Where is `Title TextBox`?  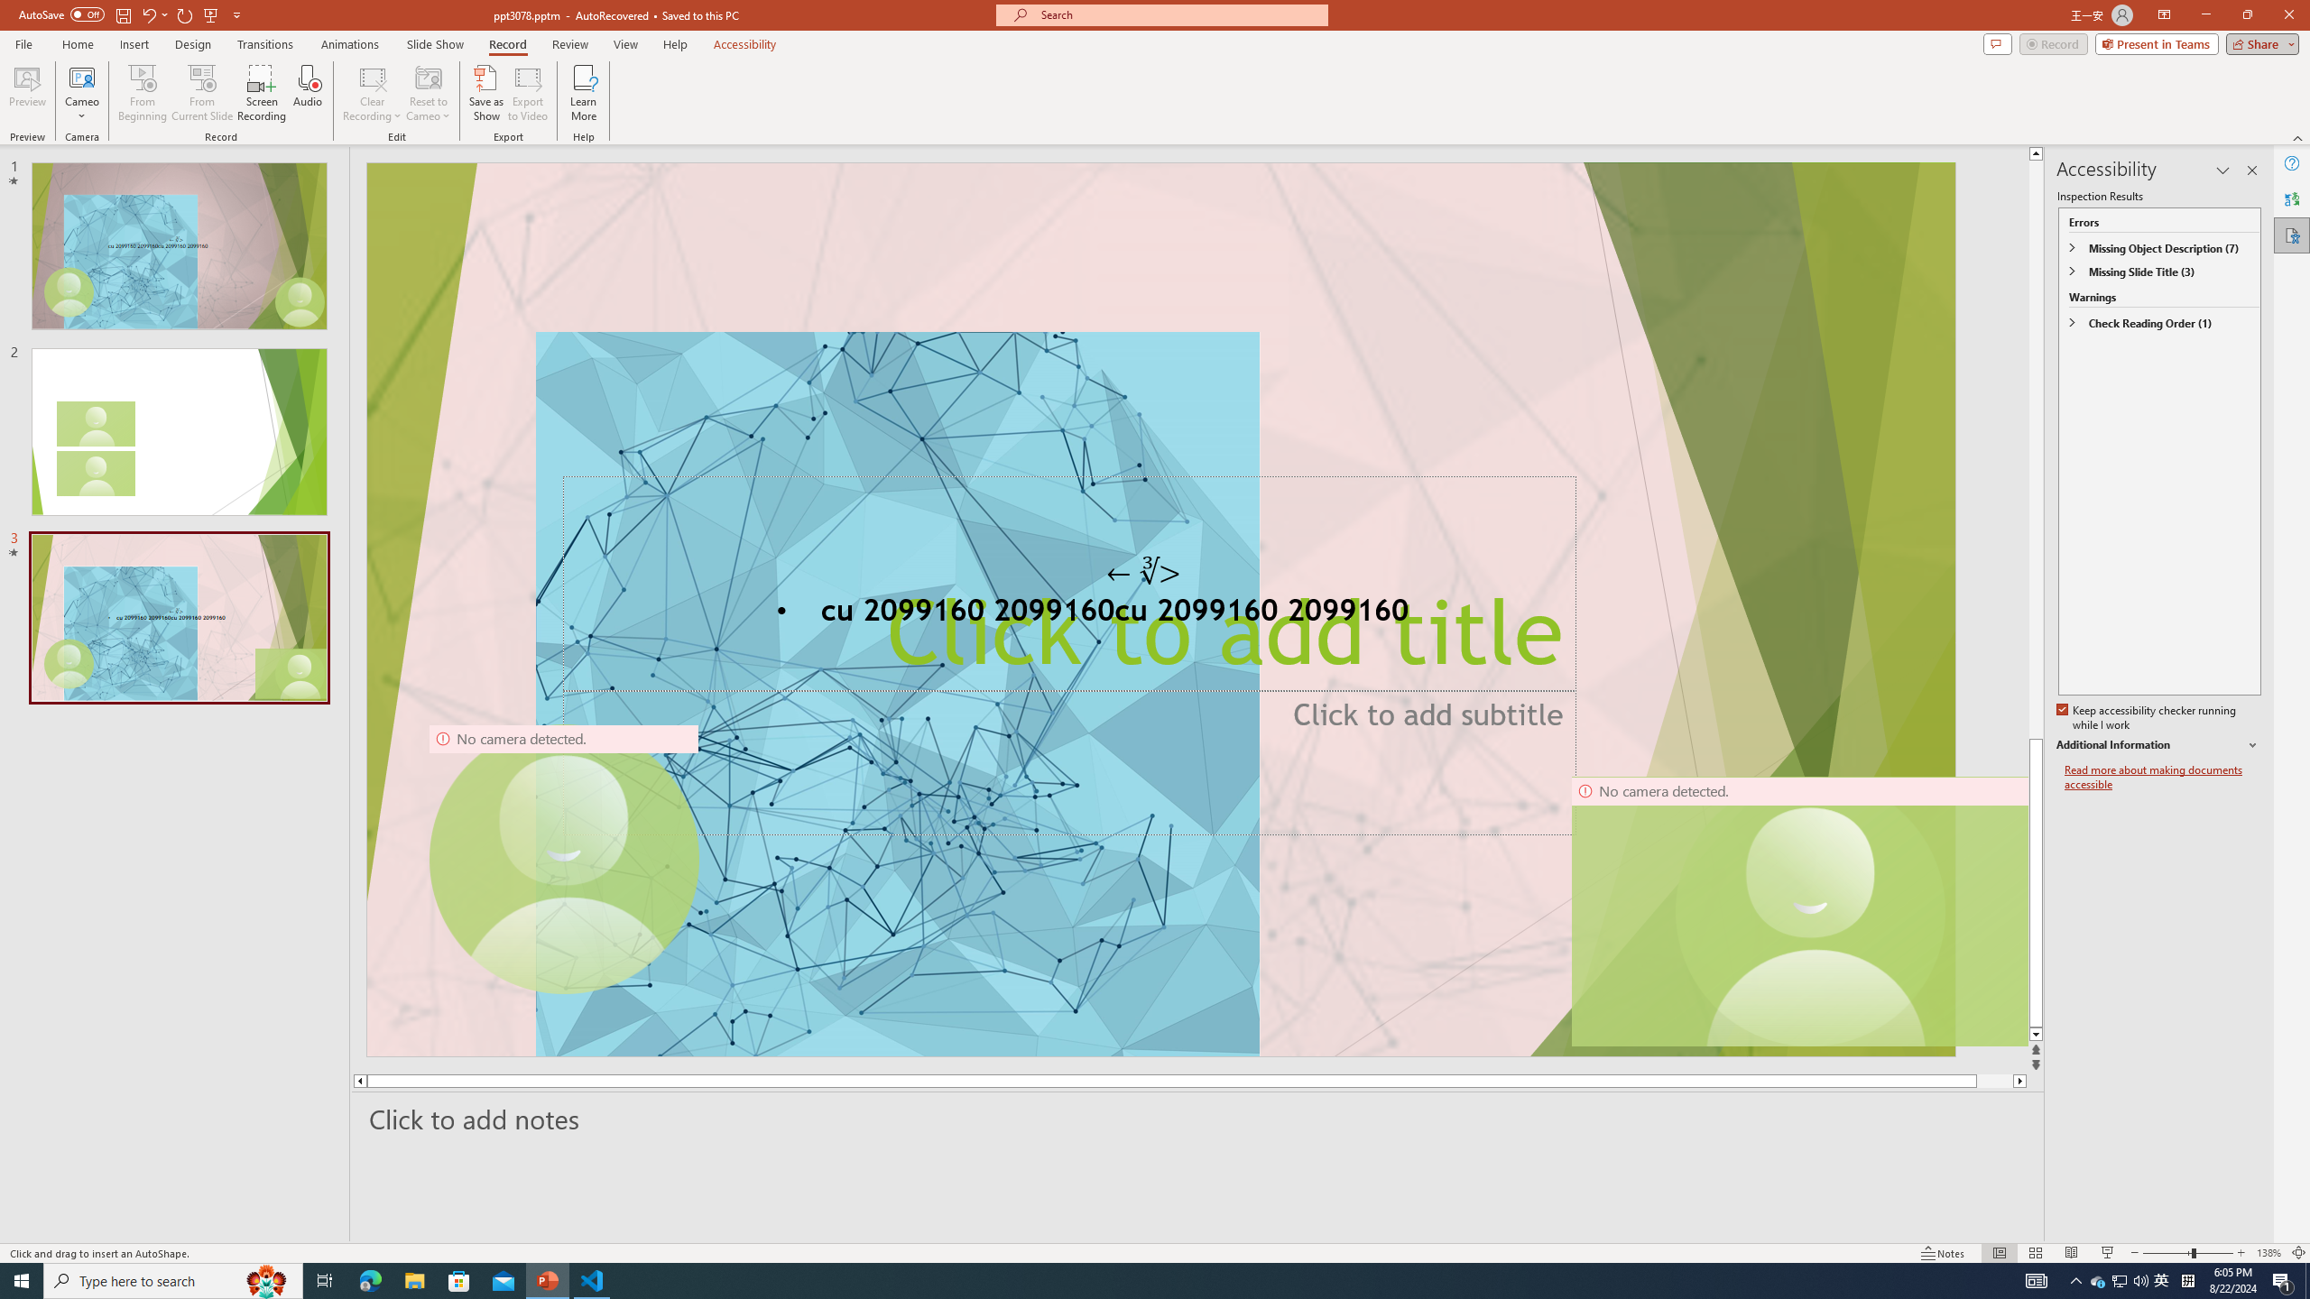
Title TextBox is located at coordinates (1068, 585).